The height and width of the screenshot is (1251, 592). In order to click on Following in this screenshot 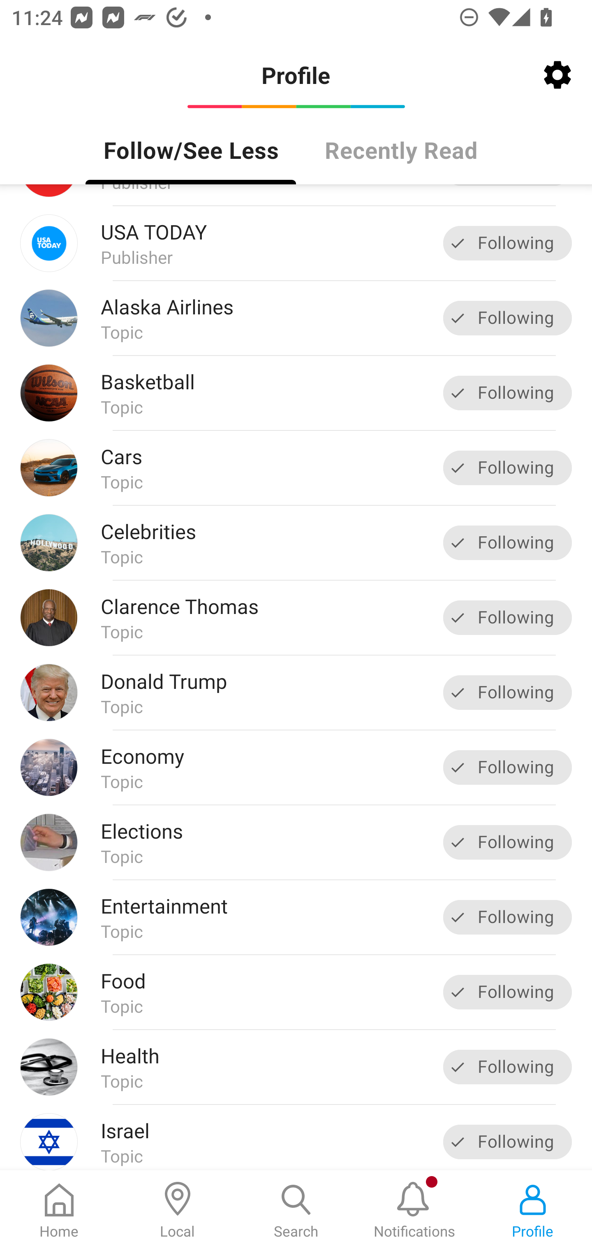, I will do `click(507, 618)`.